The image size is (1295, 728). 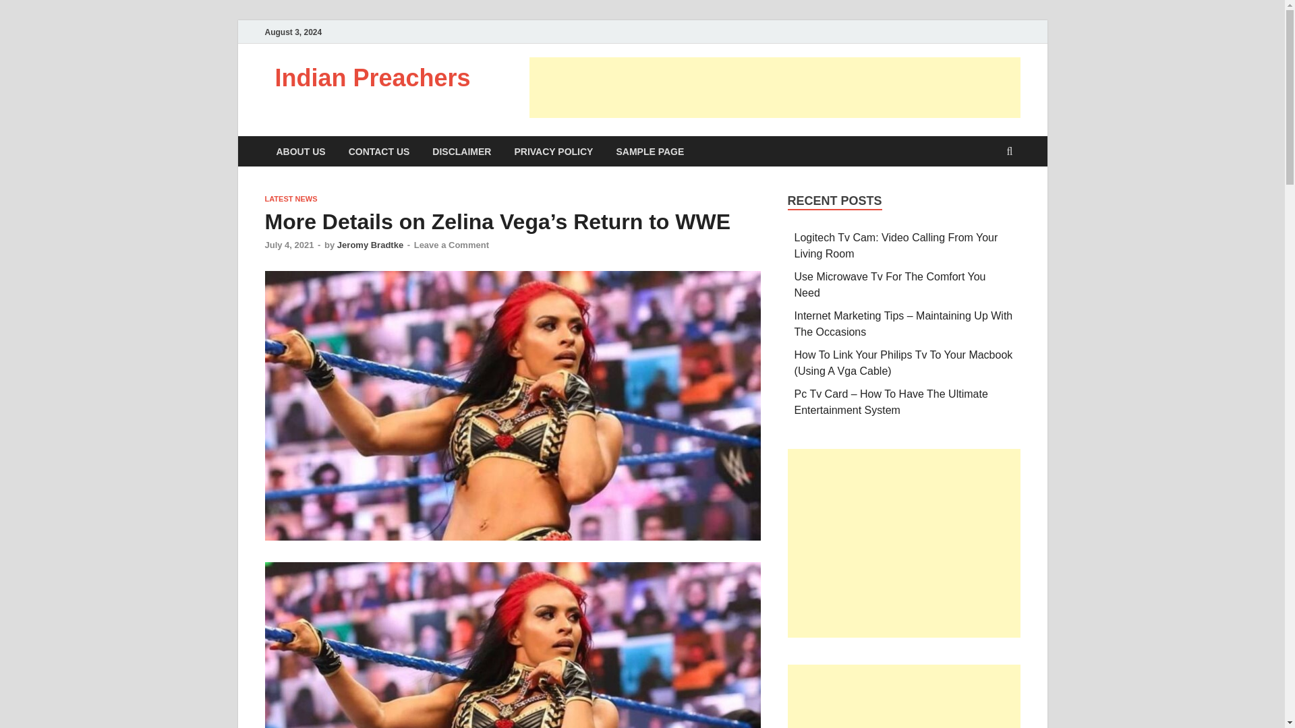 I want to click on Advertisement, so click(x=904, y=696).